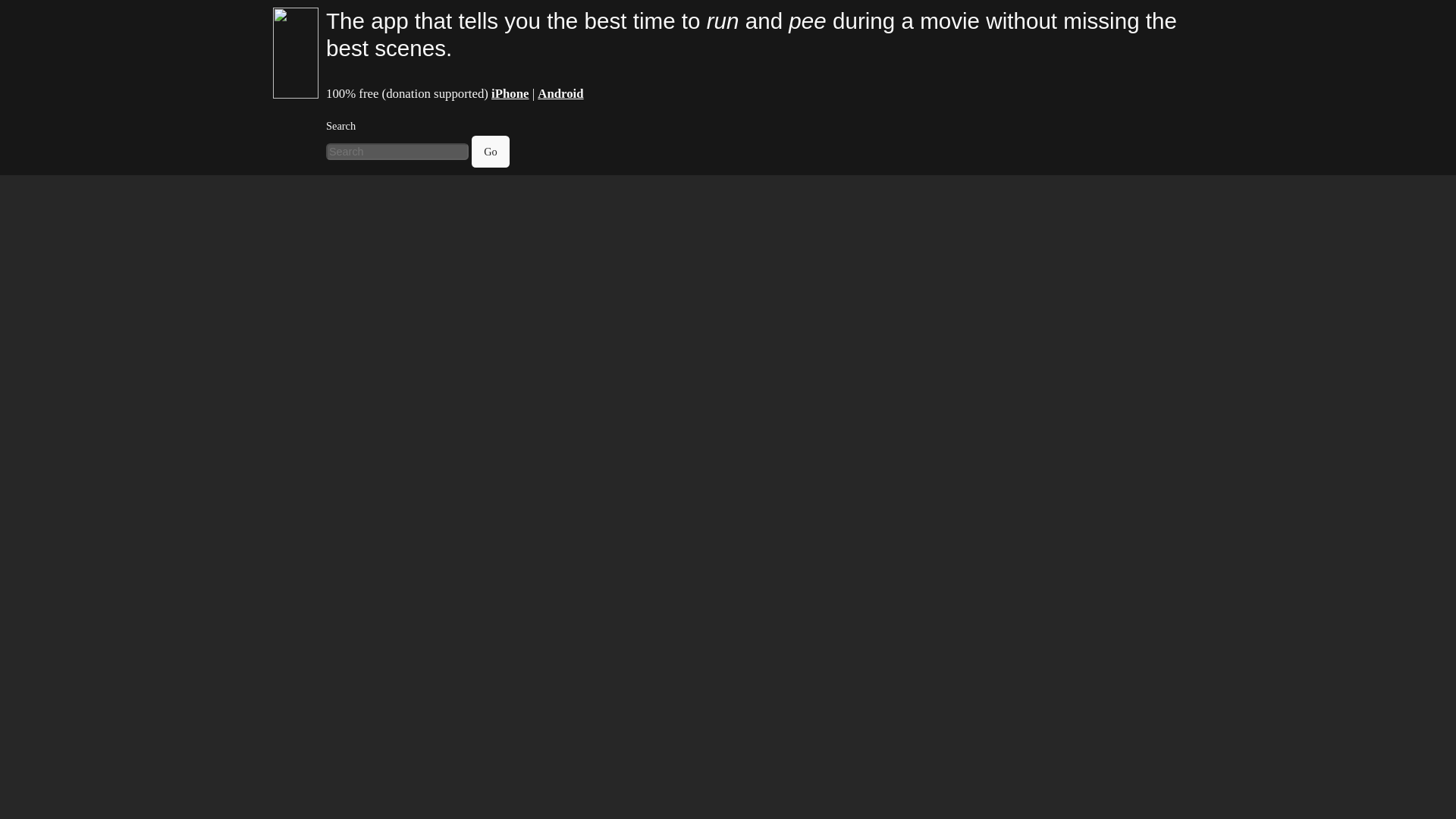 Image resolution: width=1456 pixels, height=819 pixels. What do you see at coordinates (491, 152) in the screenshot?
I see `Go` at bounding box center [491, 152].